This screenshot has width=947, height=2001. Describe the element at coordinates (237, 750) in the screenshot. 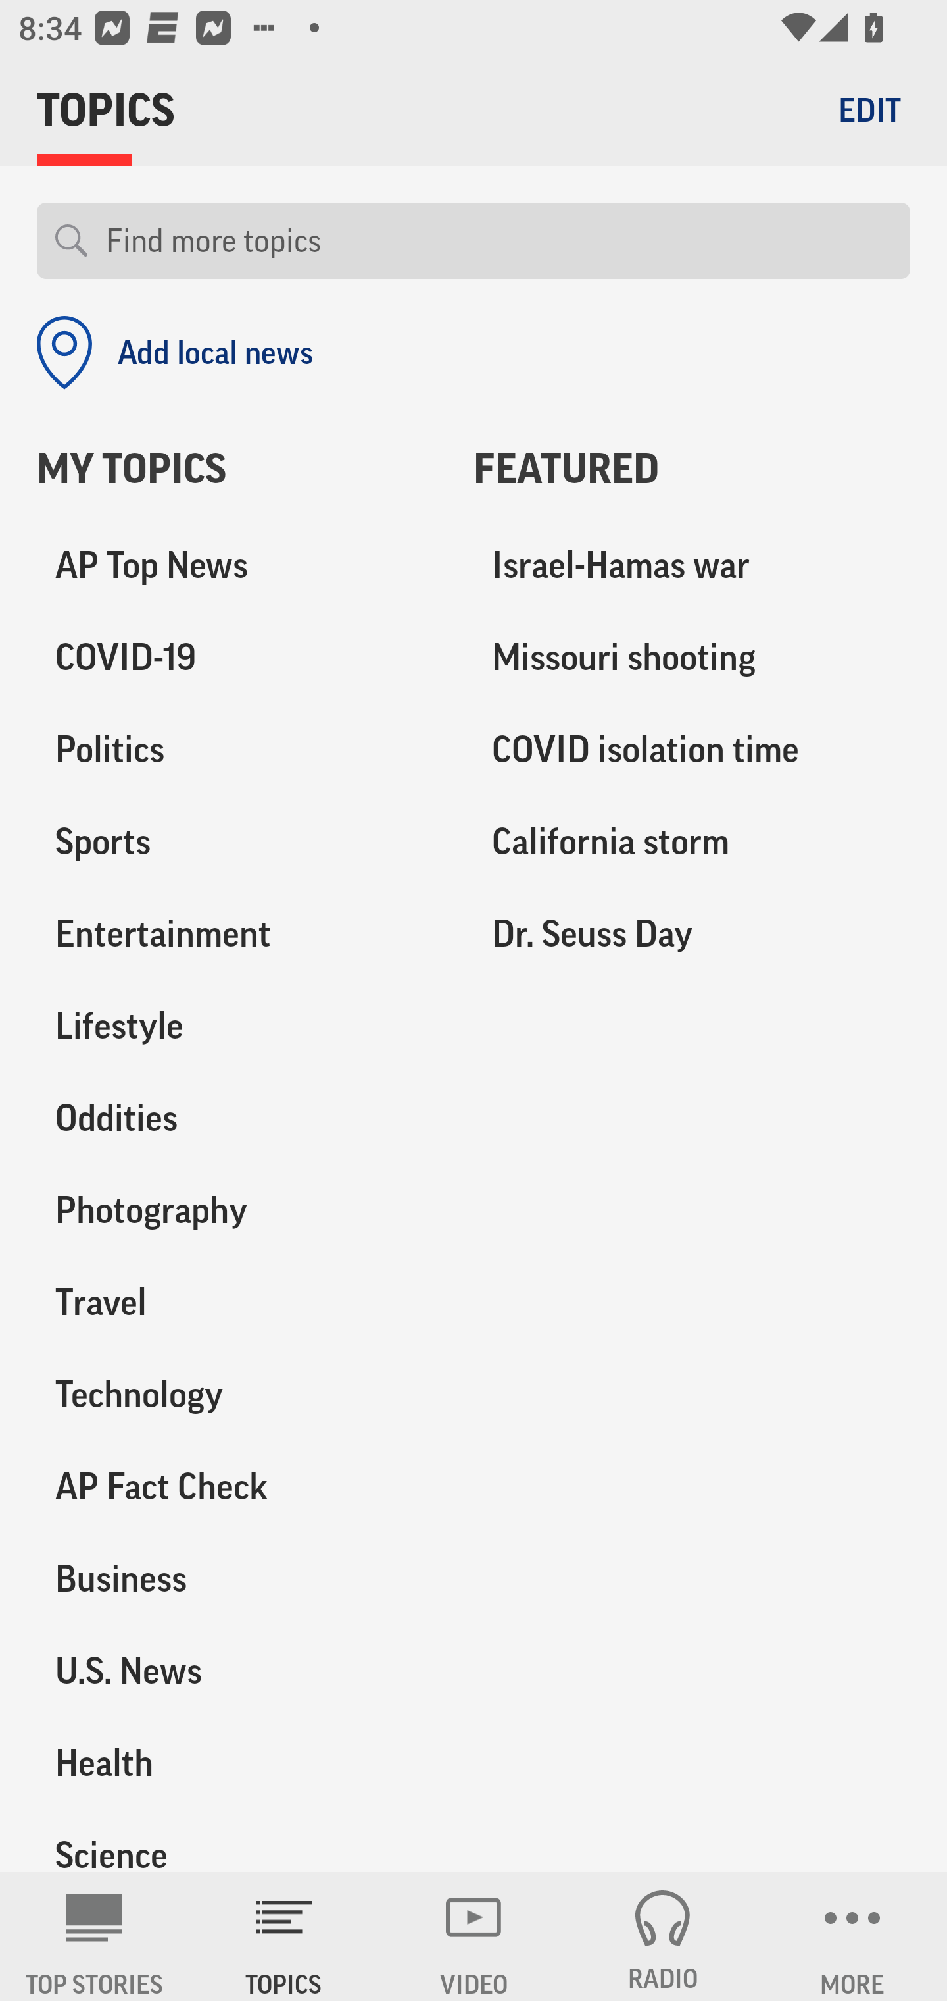

I see `Politics` at that location.